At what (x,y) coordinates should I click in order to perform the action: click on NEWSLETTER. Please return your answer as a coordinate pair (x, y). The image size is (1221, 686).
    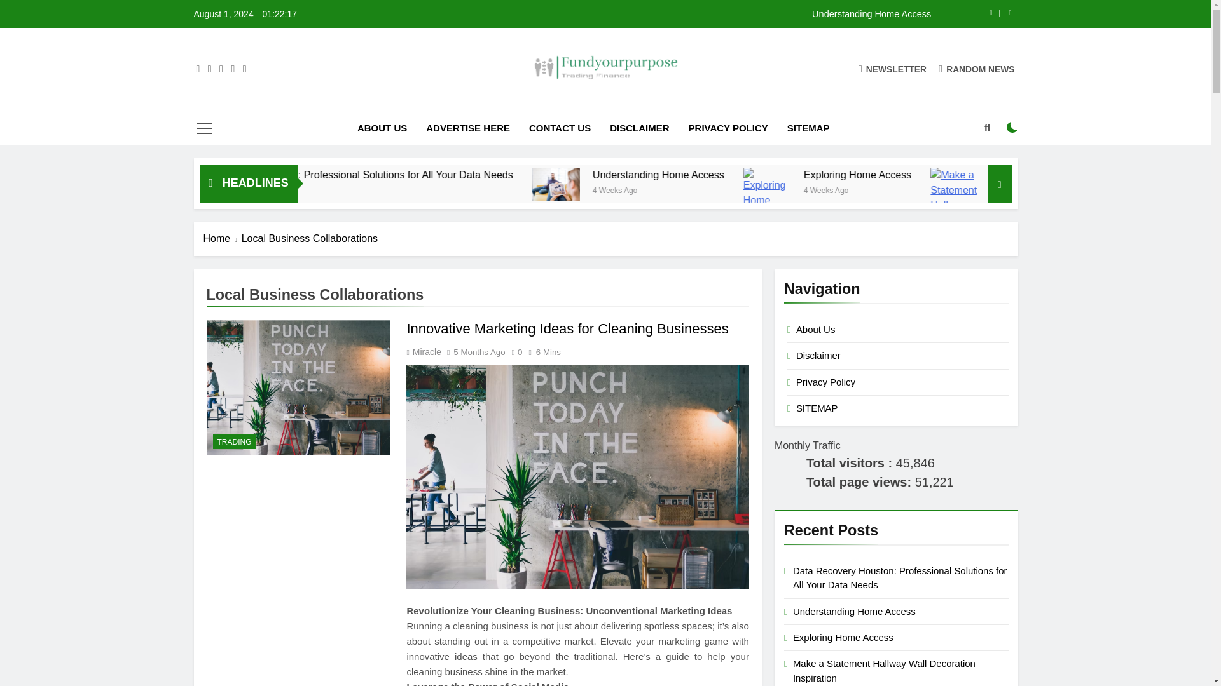
    Looking at the image, I should click on (892, 69).